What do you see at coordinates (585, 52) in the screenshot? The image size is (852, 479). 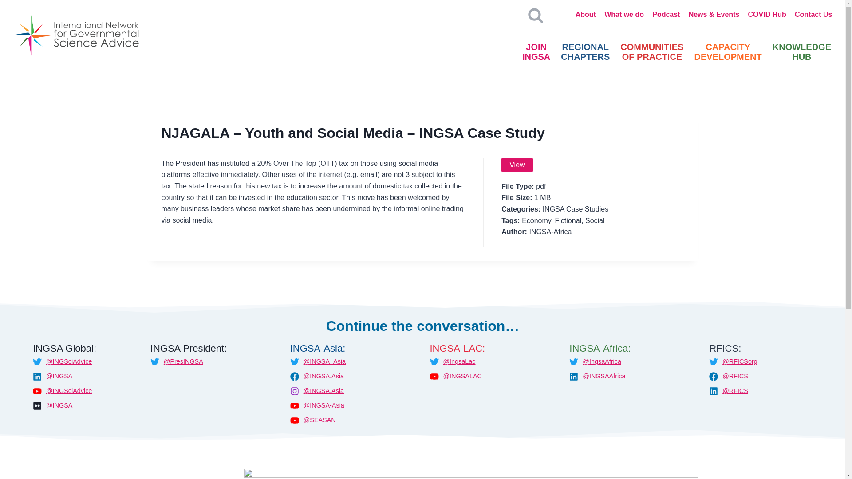 I see `About` at bounding box center [585, 52].